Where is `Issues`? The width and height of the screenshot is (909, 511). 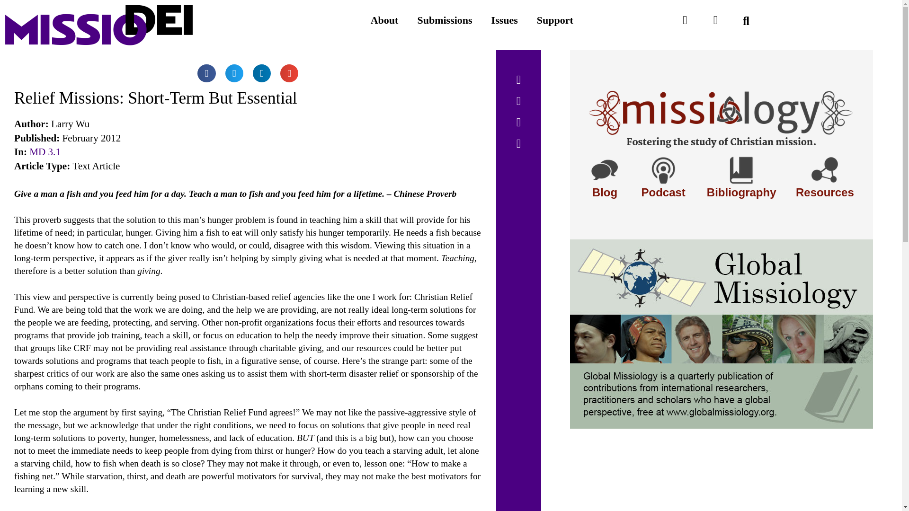
Issues is located at coordinates (504, 20).